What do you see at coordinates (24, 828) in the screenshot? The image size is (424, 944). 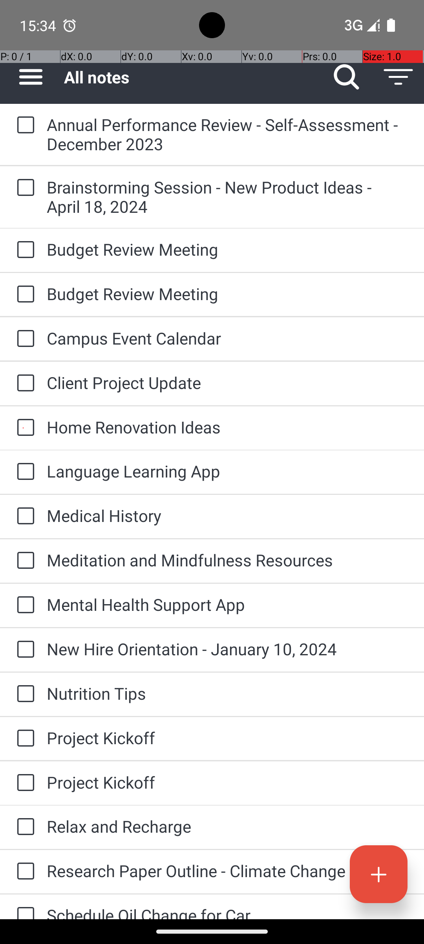 I see `to-do: Relax and Recharge` at bounding box center [24, 828].